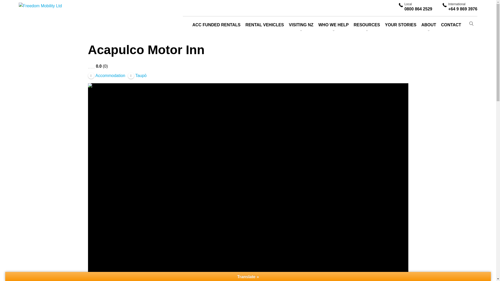 This screenshot has width=500, height=281. What do you see at coordinates (216, 25) in the screenshot?
I see `ACC FUNDED RENTALS` at bounding box center [216, 25].